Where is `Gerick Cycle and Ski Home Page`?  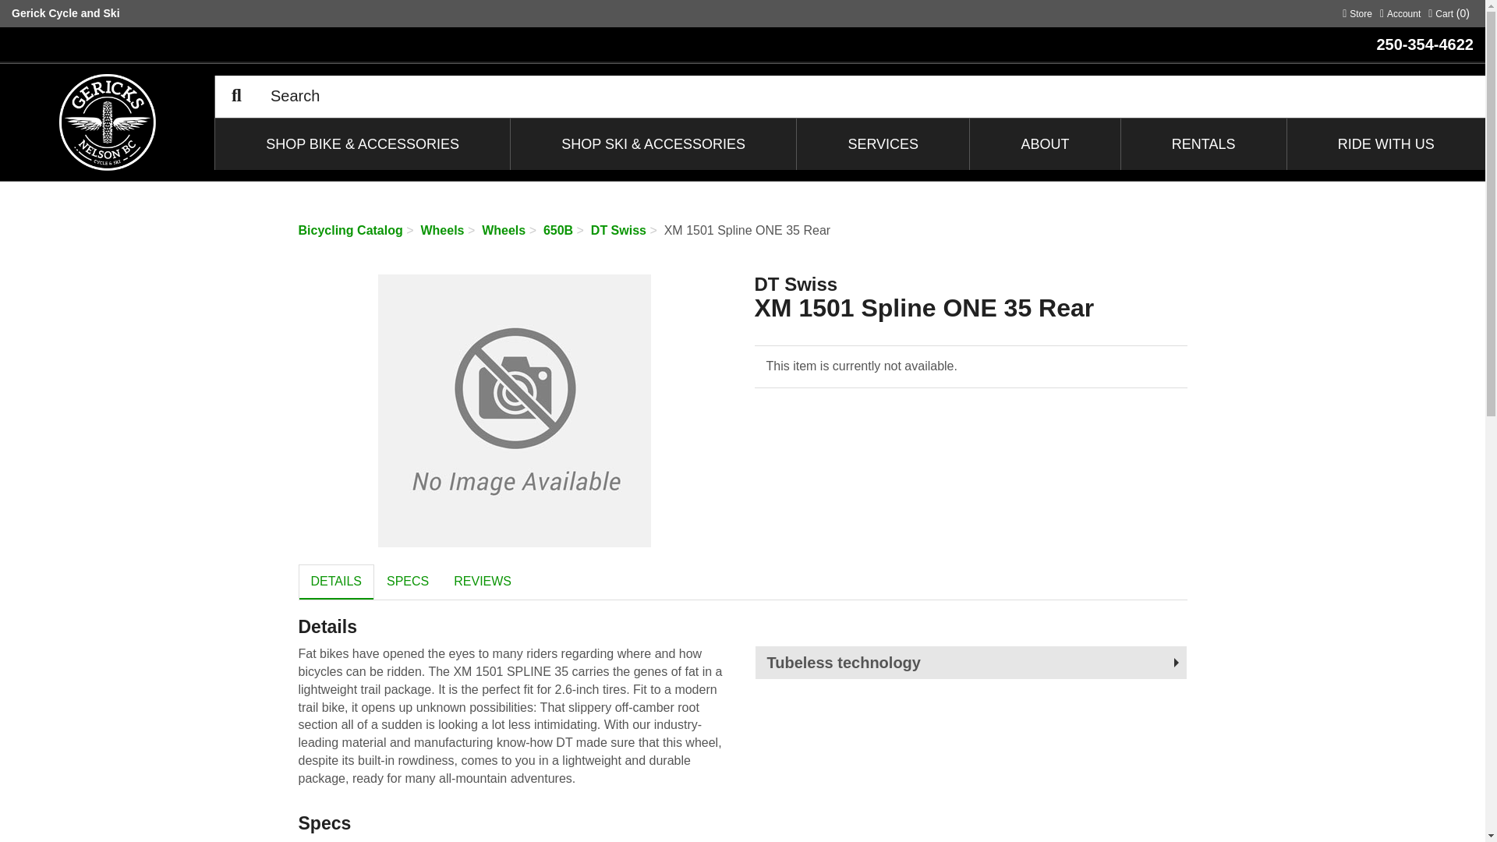
Gerick Cycle and Ski Home Page is located at coordinates (883, 144).